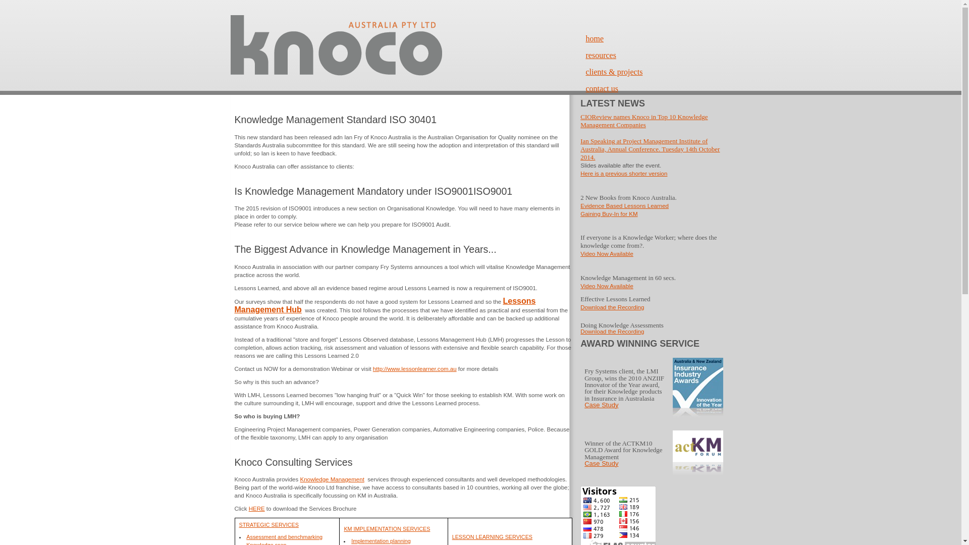 Image resolution: width=969 pixels, height=545 pixels. I want to click on Video Now Available, so click(607, 253).